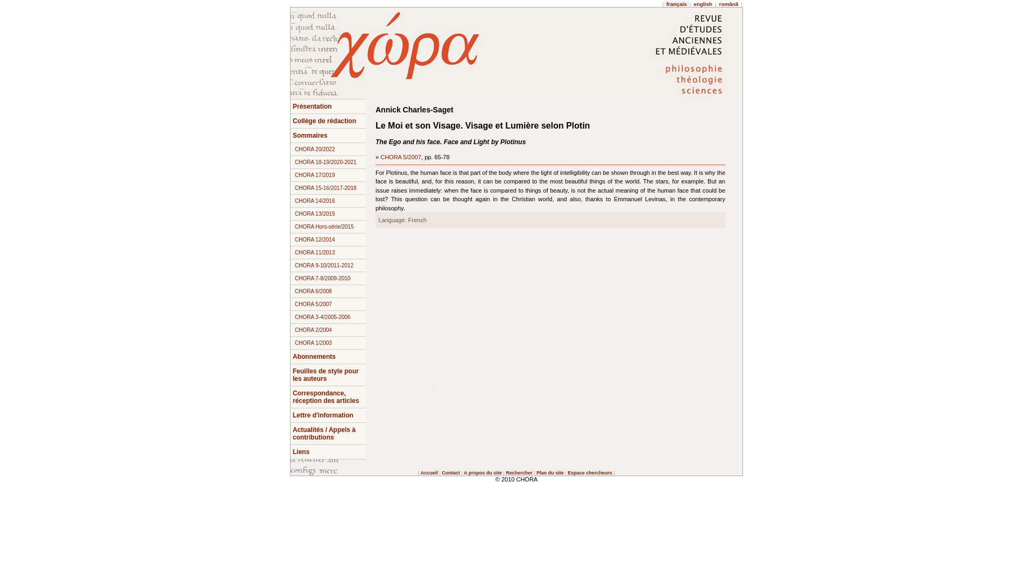  I want to click on Liens, so click(328, 452).